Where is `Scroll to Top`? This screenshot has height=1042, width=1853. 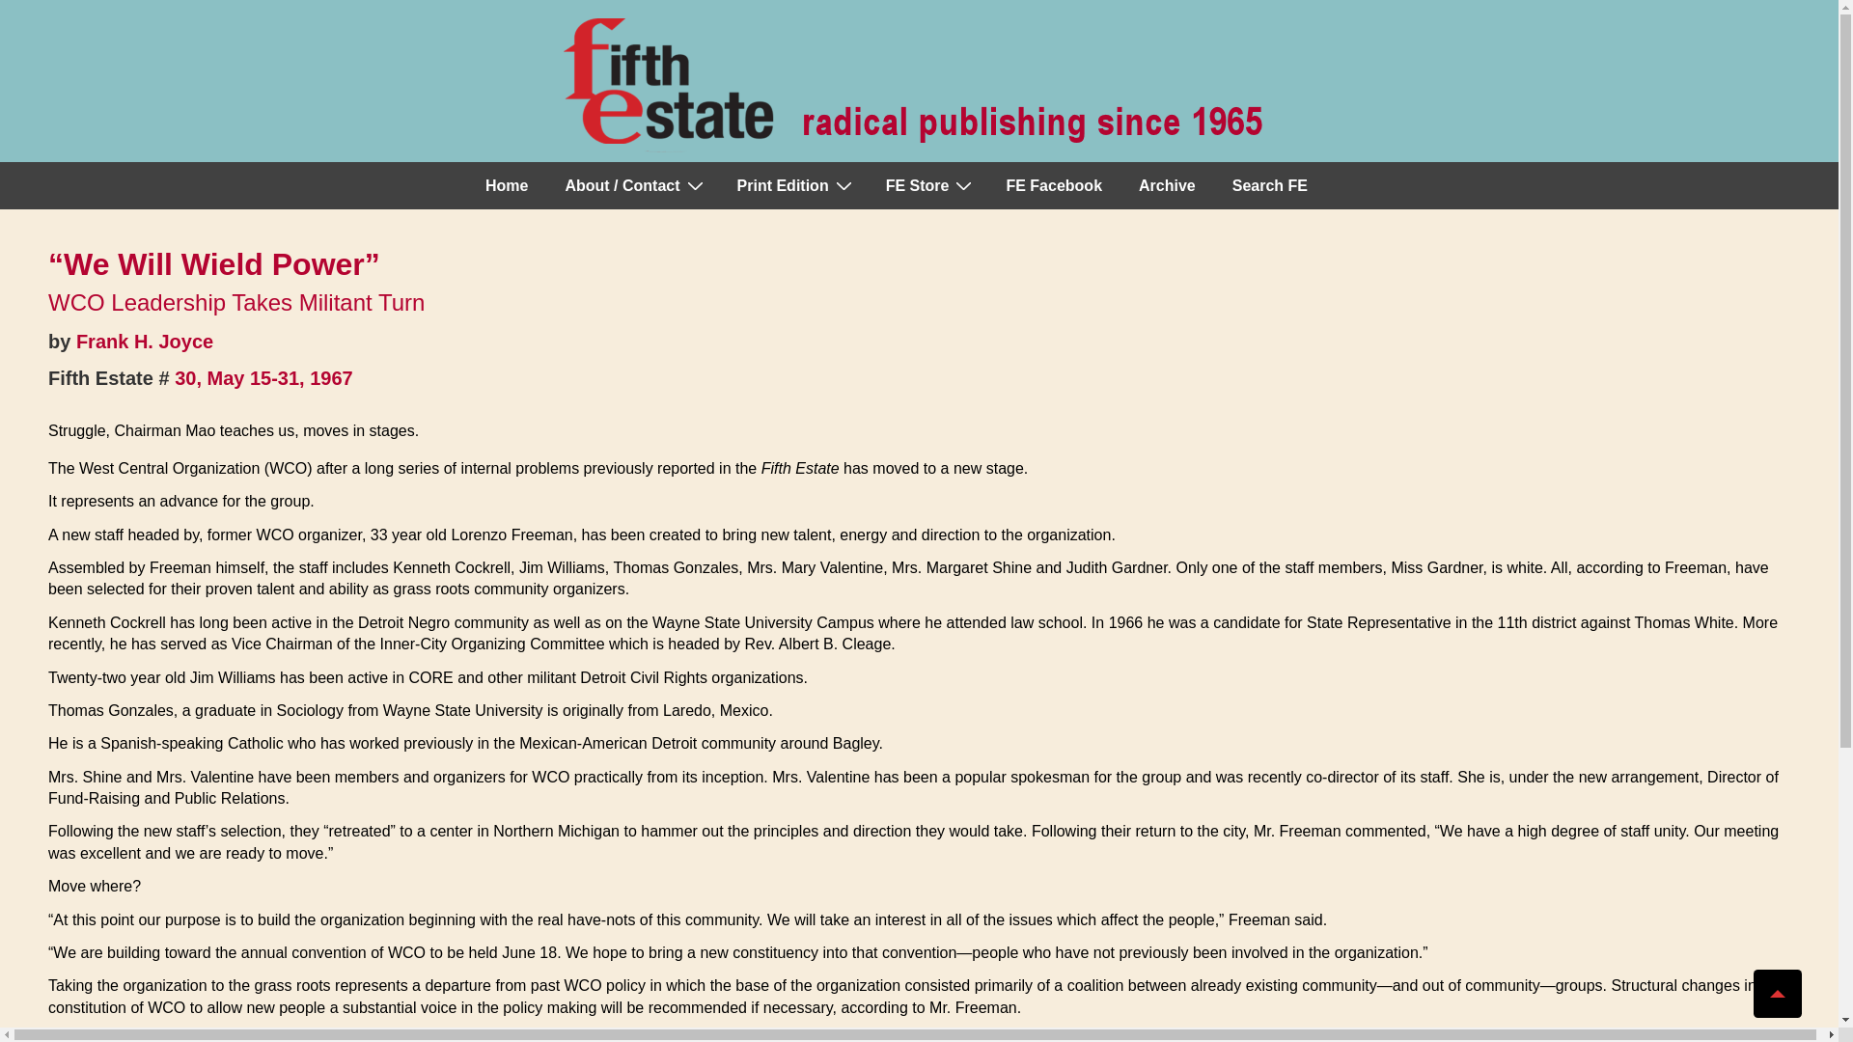 Scroll to Top is located at coordinates (1777, 994).